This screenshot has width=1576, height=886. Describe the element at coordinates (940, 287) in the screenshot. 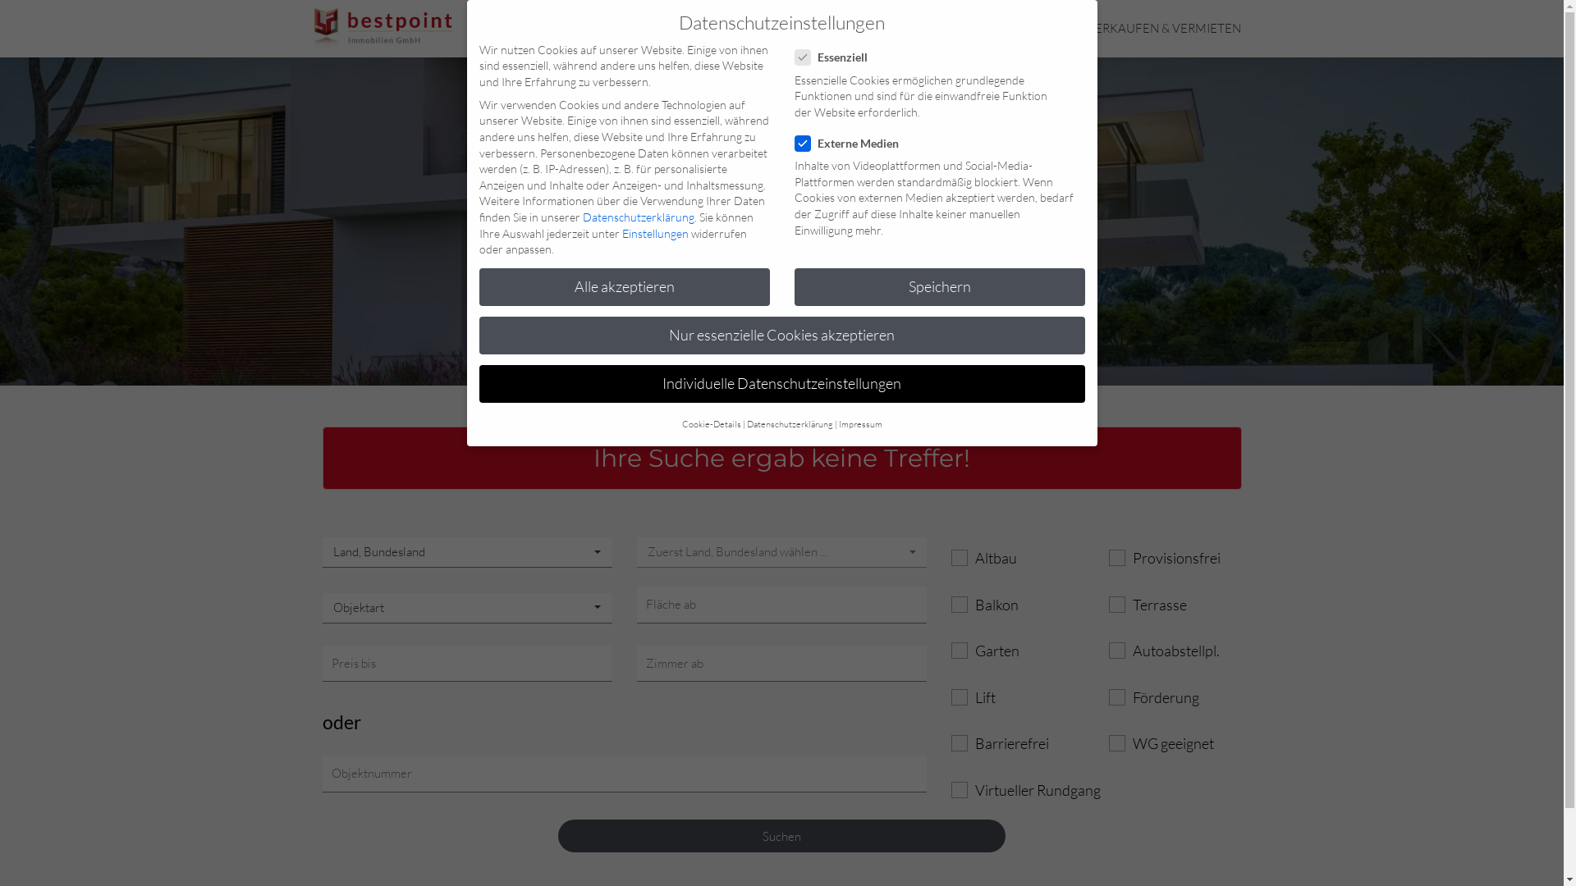

I see `Speichern` at that location.